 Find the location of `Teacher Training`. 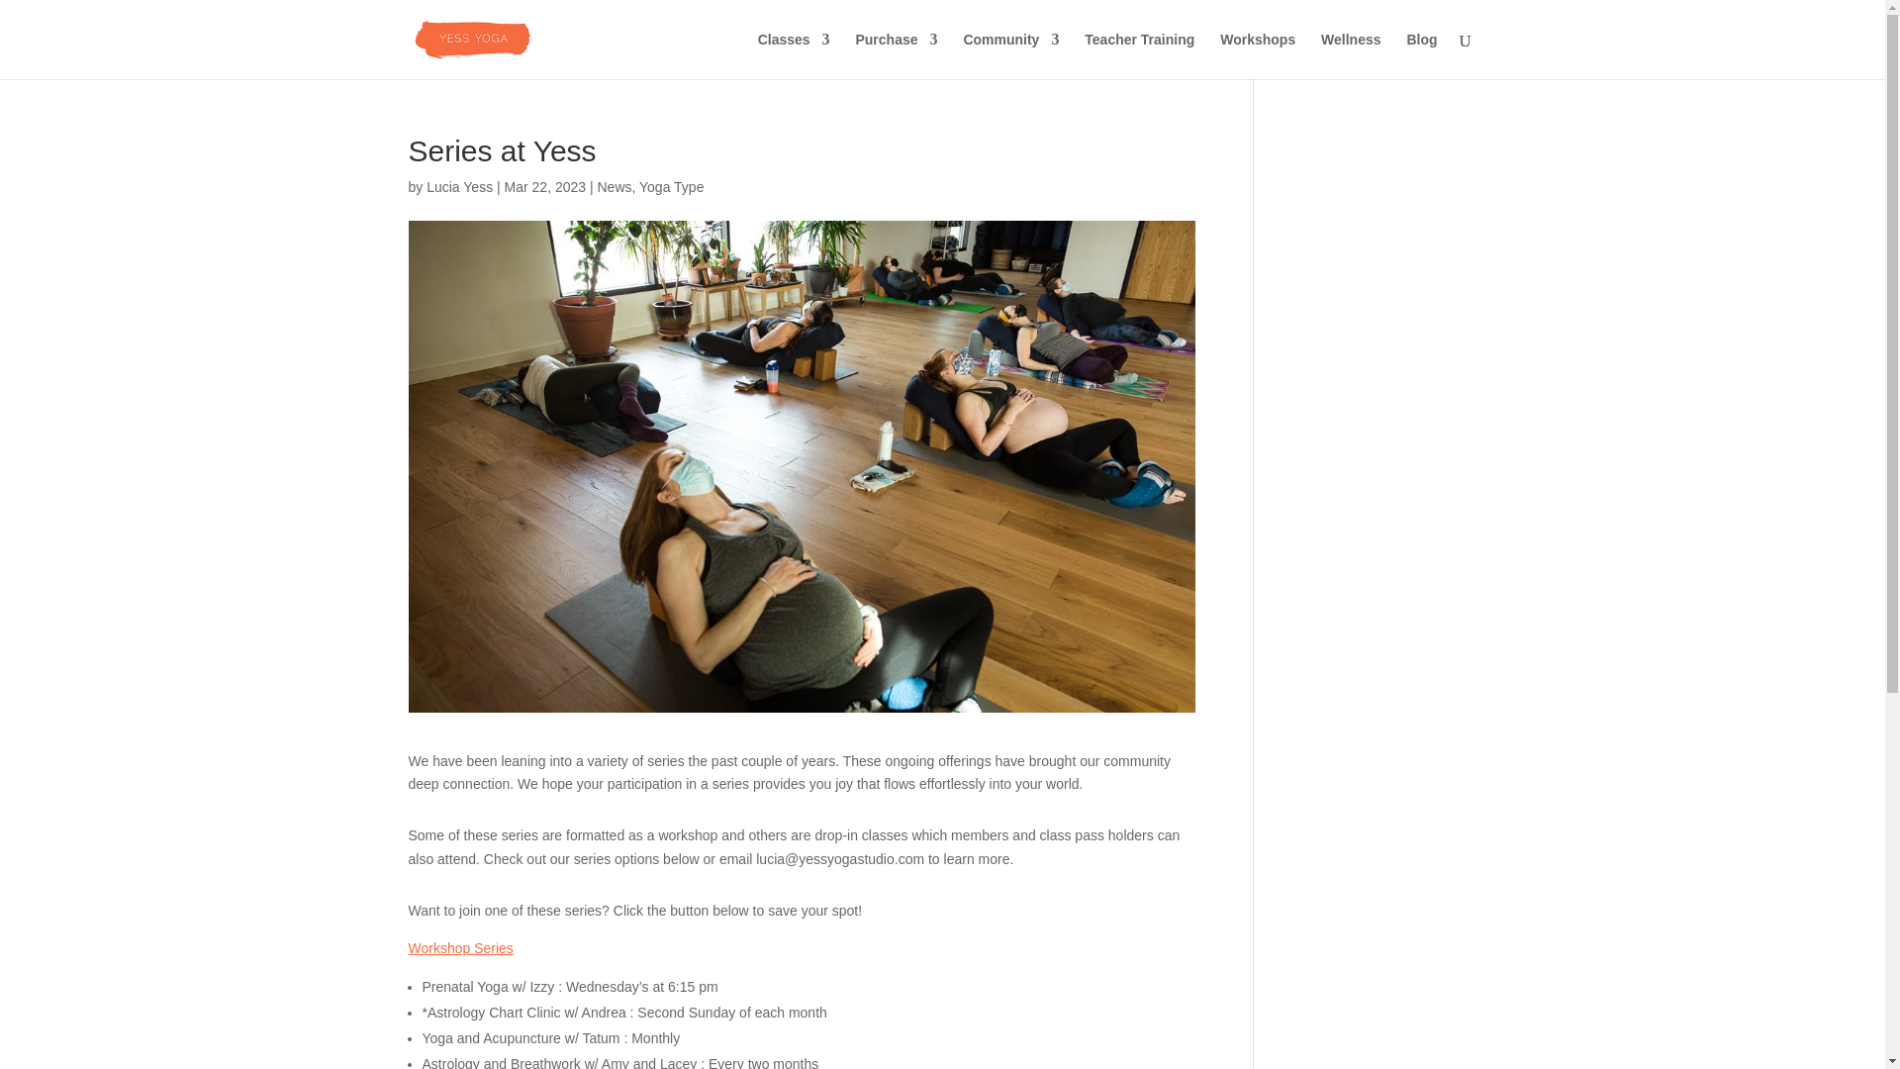

Teacher Training is located at coordinates (1140, 55).